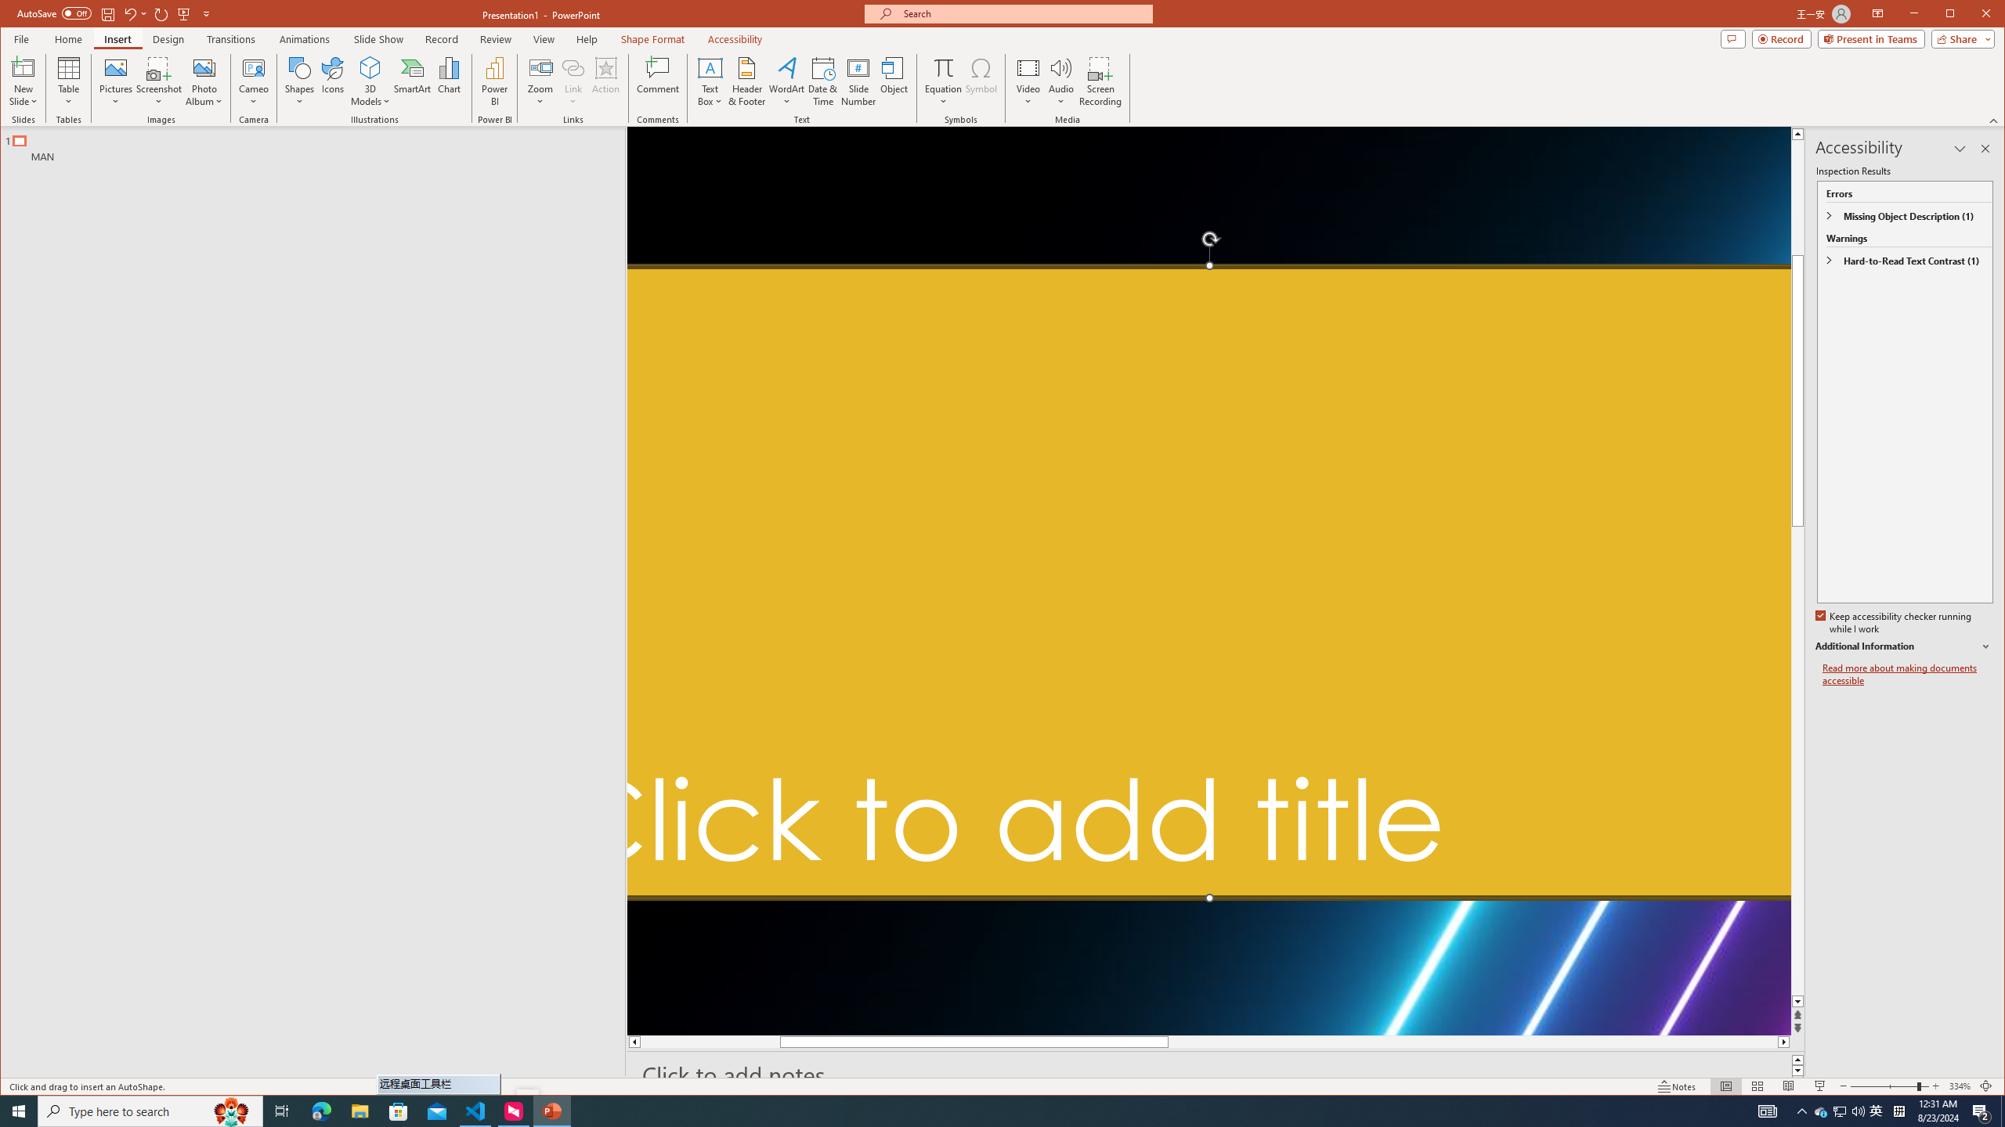  What do you see at coordinates (746, 81) in the screenshot?
I see `Header & Footer...` at bounding box center [746, 81].